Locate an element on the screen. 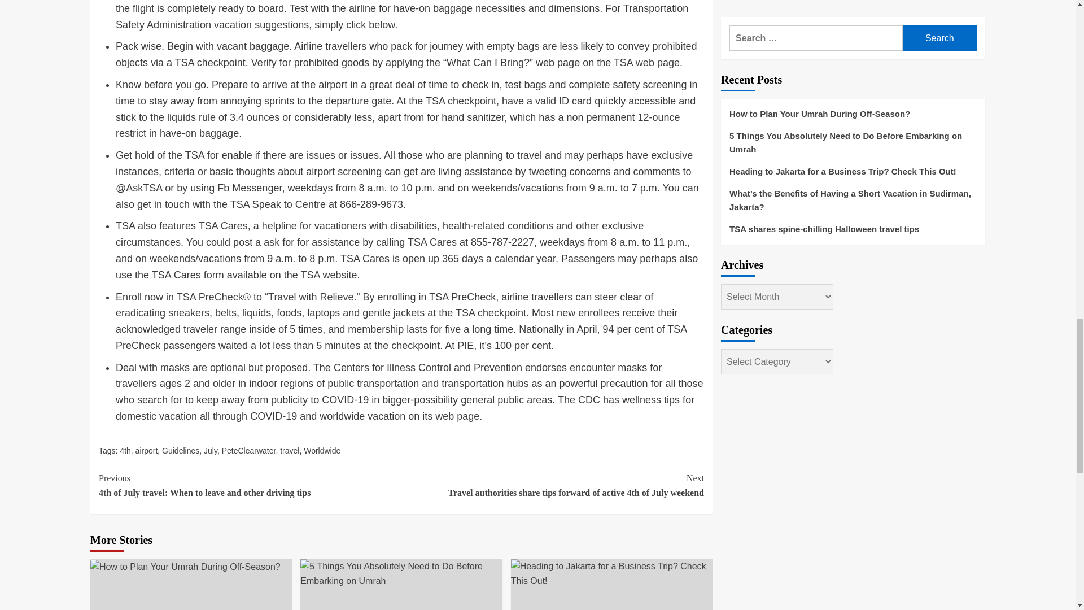 This screenshot has height=610, width=1084. Heading to Jakarta for a Business Trip? Check This Out! is located at coordinates (611, 574).